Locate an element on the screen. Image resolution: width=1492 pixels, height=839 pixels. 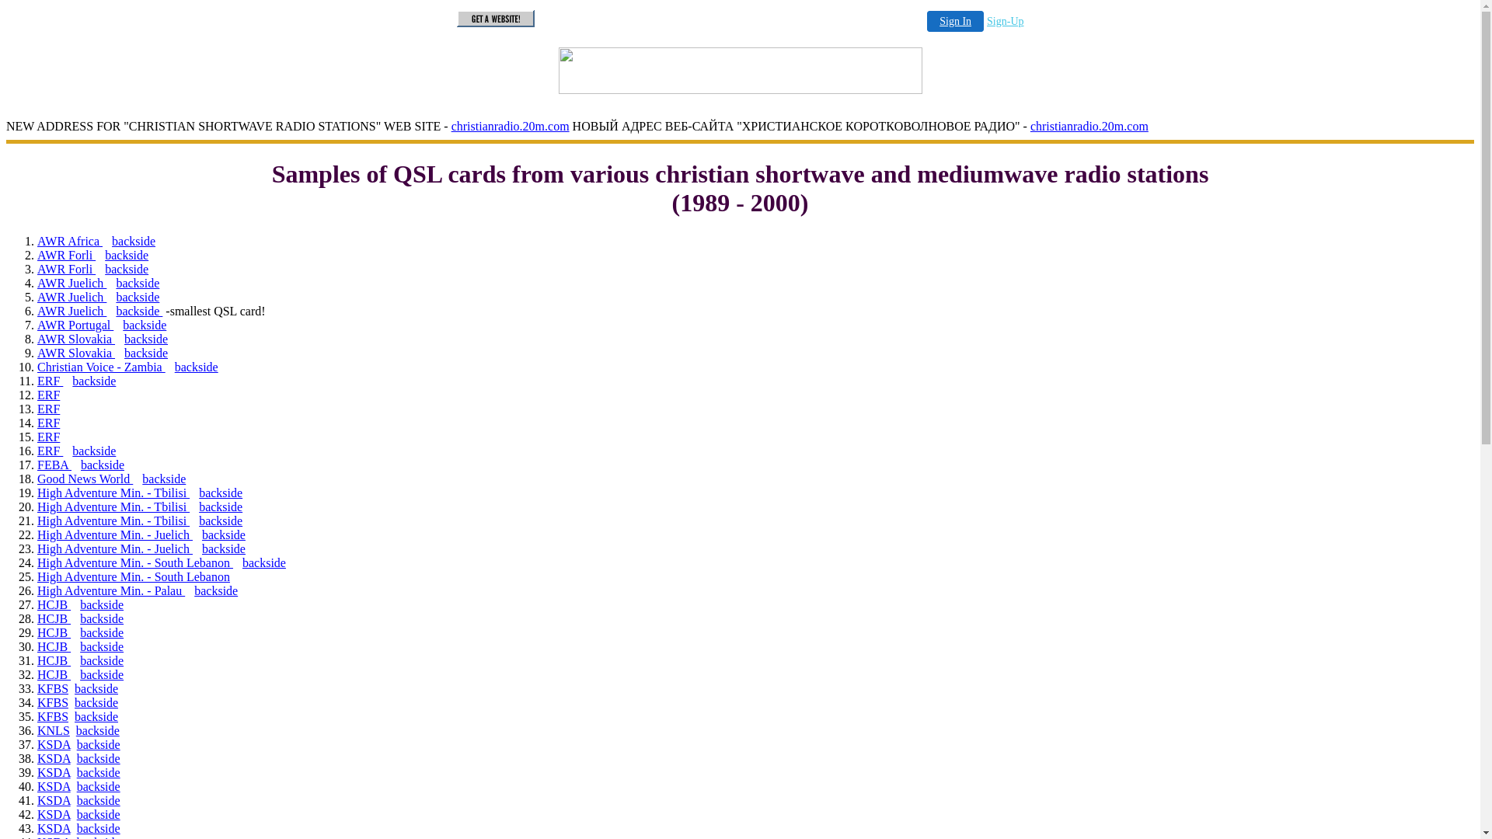
backside is located at coordinates (134, 241).